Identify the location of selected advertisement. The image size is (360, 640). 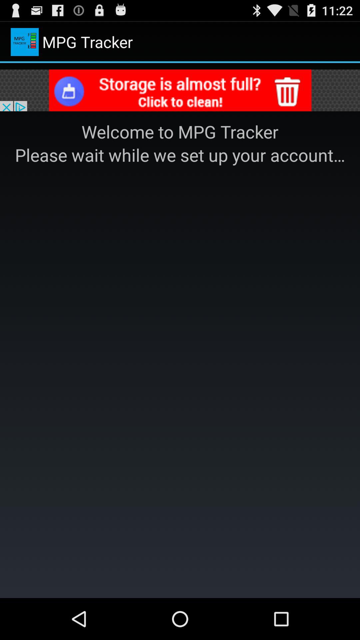
(180, 91).